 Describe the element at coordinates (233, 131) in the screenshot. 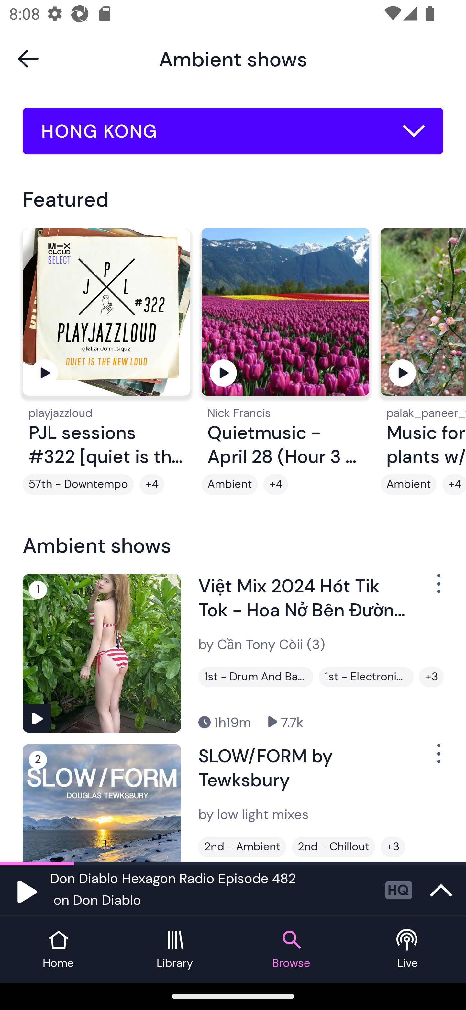

I see `HONG KONG` at that location.